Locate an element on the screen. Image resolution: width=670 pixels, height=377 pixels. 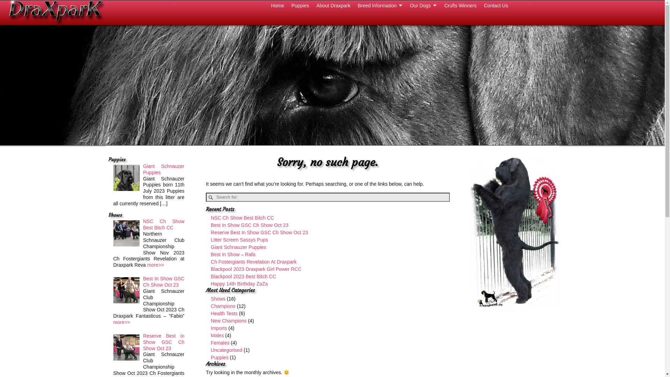
NSC Ch Show Best Bitch CC is located at coordinates (164, 224).